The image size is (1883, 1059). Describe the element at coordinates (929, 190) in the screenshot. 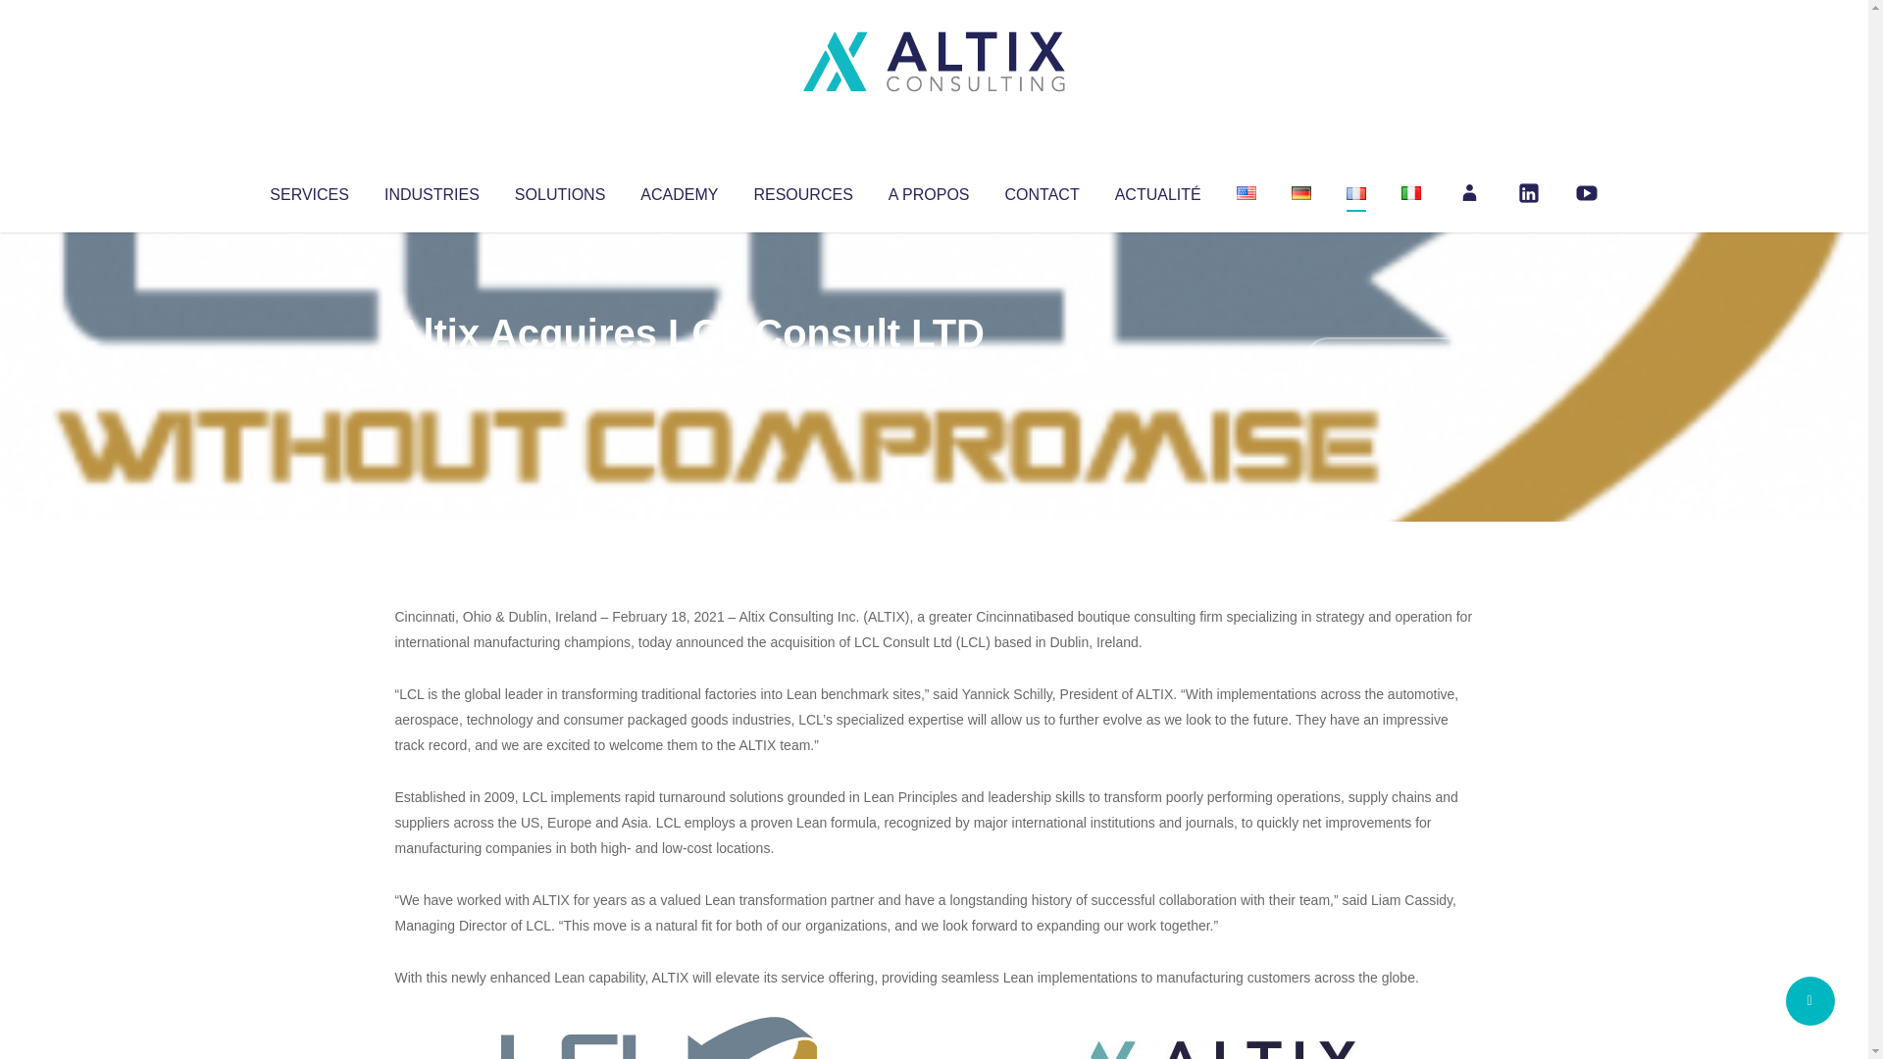

I see `A PROPOS` at that location.